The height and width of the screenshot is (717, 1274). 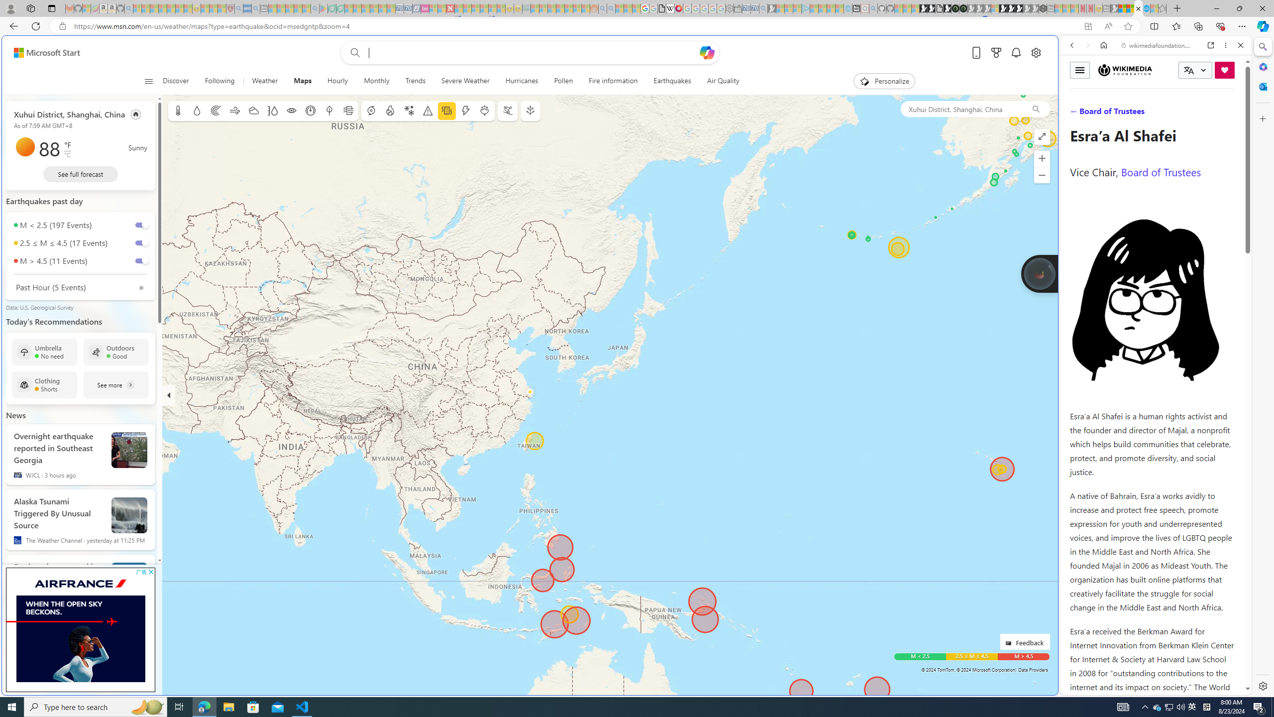 I want to click on Clothing Shorts, so click(x=45, y=384).